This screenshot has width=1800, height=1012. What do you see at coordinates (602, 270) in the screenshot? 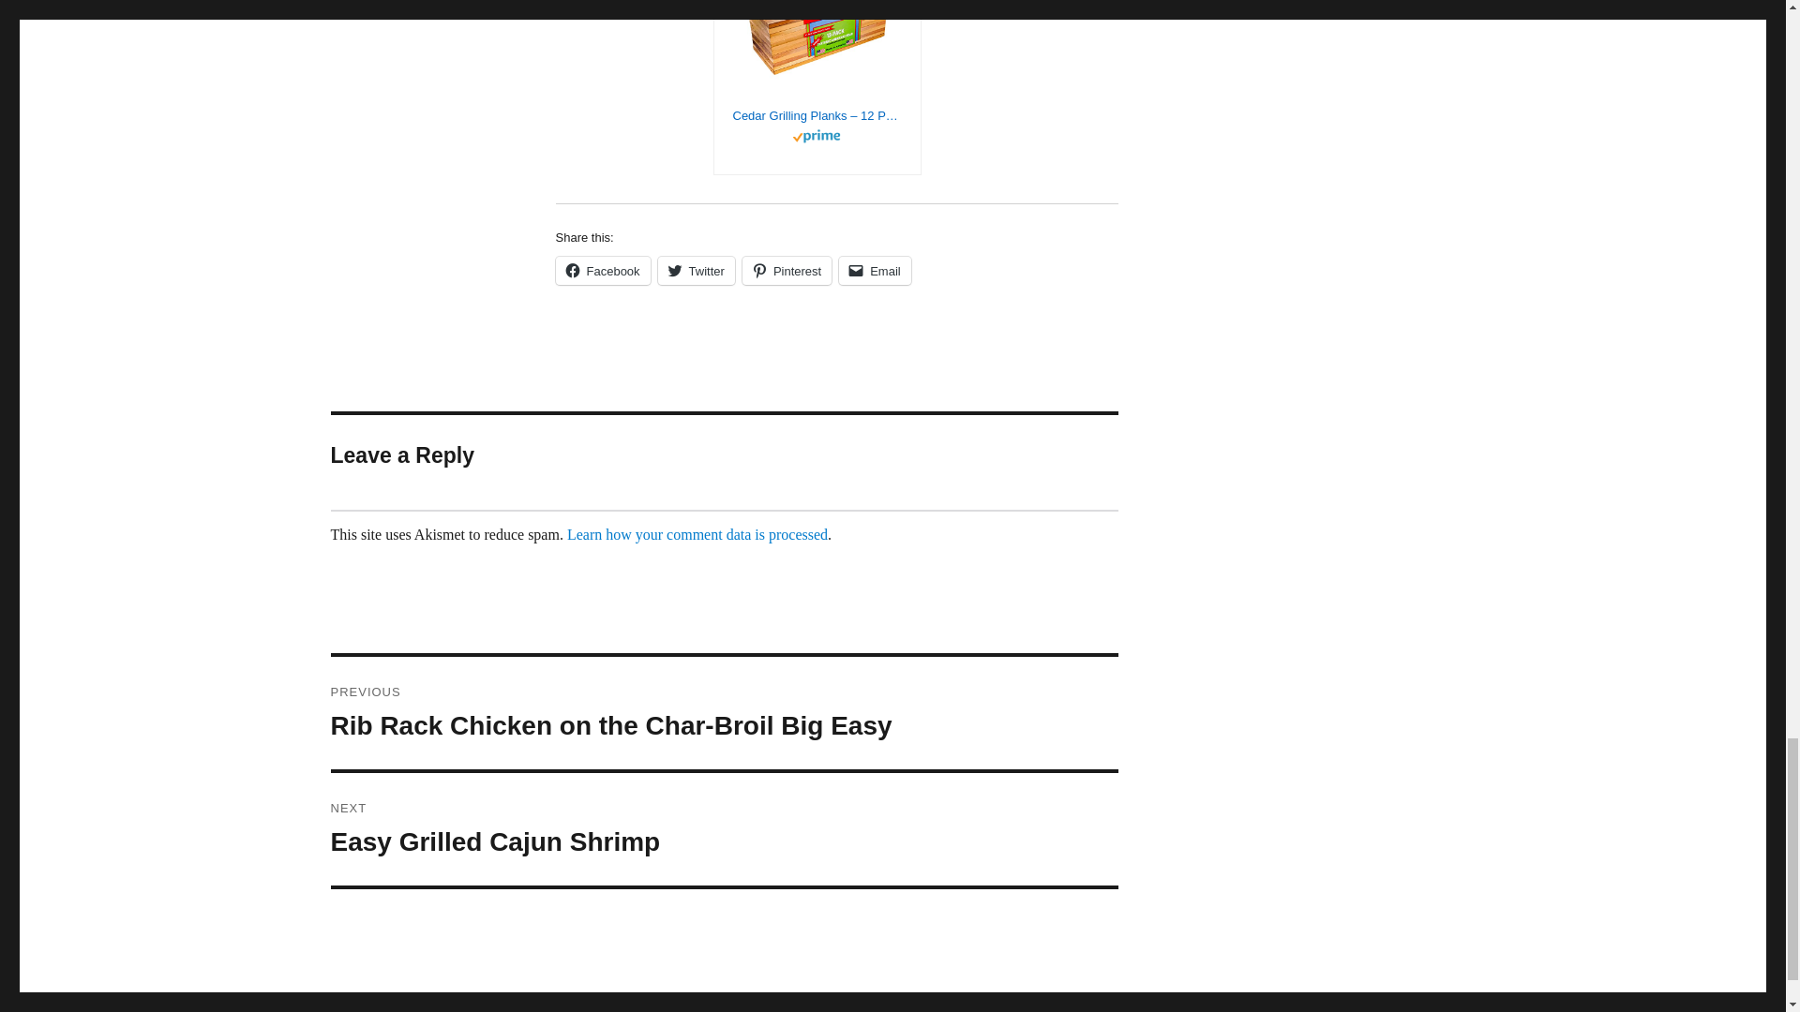
I see `Facebook` at bounding box center [602, 270].